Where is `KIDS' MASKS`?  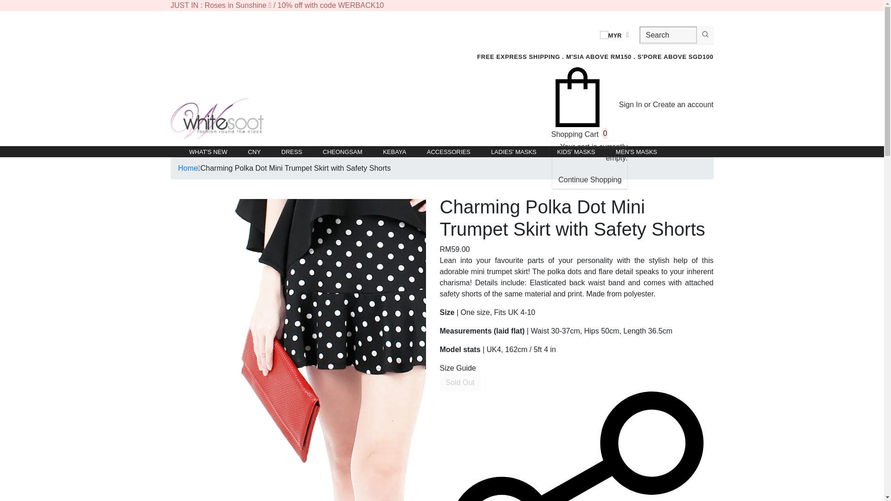
KIDS' MASKS is located at coordinates (576, 151).